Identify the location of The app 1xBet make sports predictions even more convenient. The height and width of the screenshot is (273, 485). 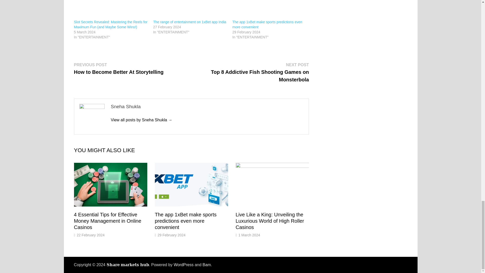
(269, 10).